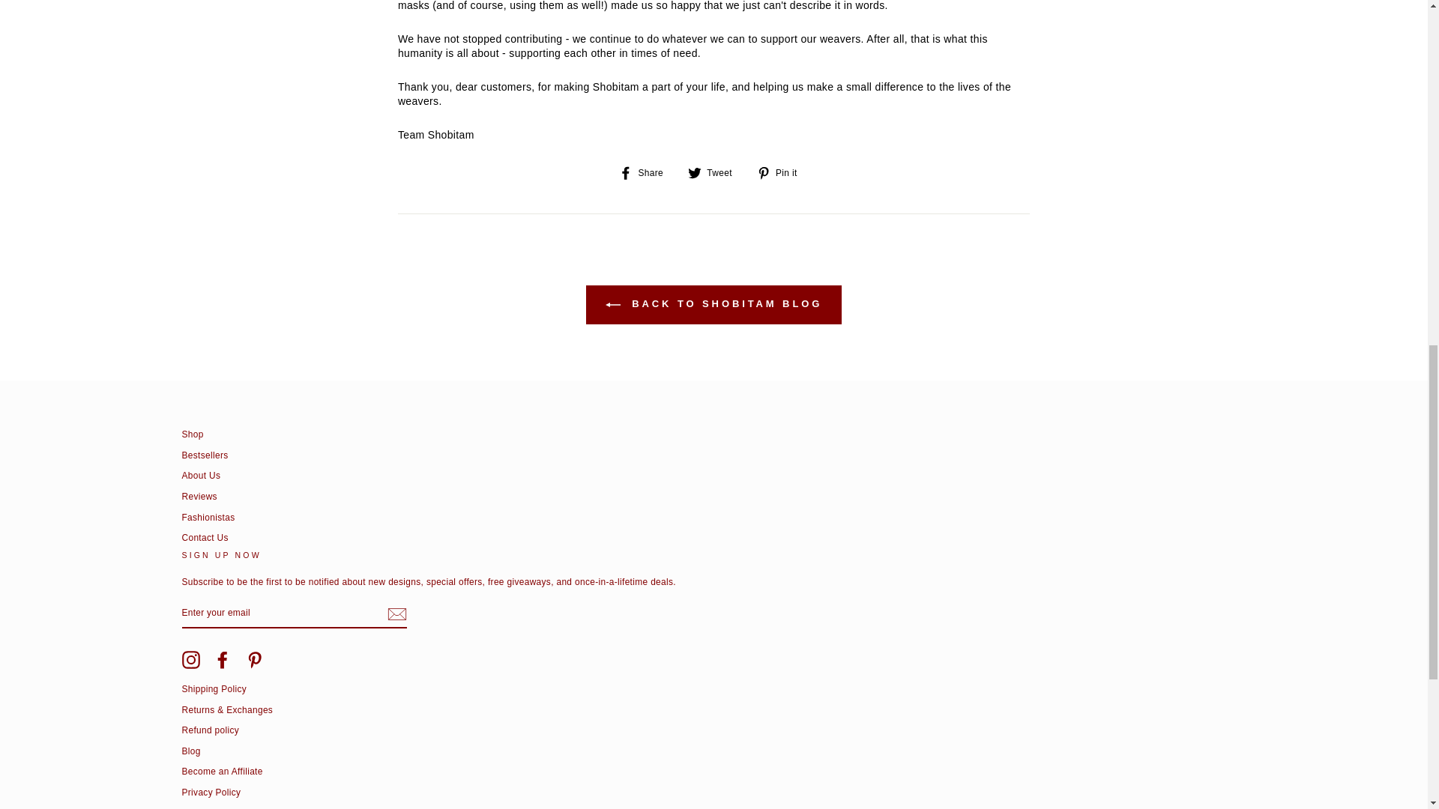 Image resolution: width=1439 pixels, height=809 pixels. What do you see at coordinates (646, 172) in the screenshot?
I see `Share on Facebook` at bounding box center [646, 172].